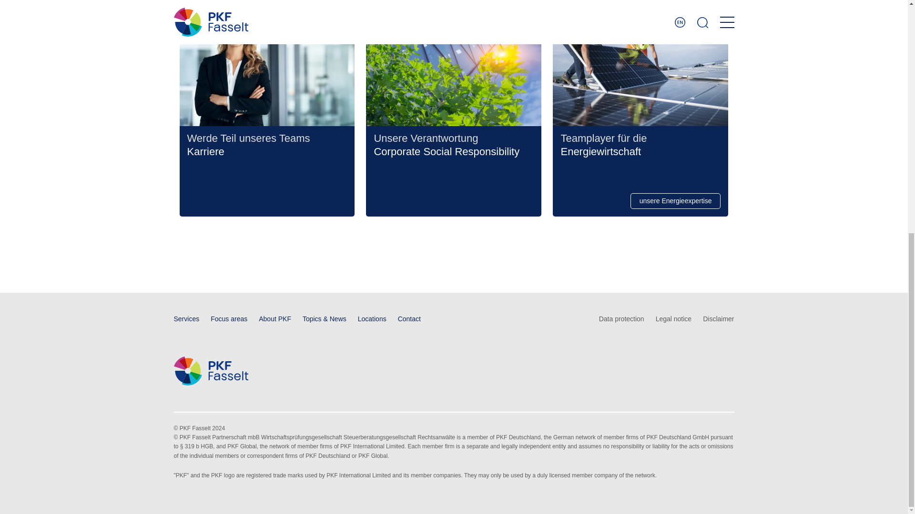  Describe the element at coordinates (621, 319) in the screenshot. I see `Data protection` at that location.